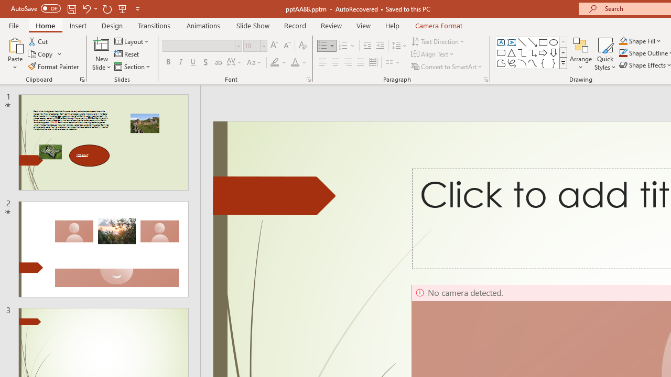 This screenshot has width=671, height=377. What do you see at coordinates (89, 8) in the screenshot?
I see `Undo` at bounding box center [89, 8].